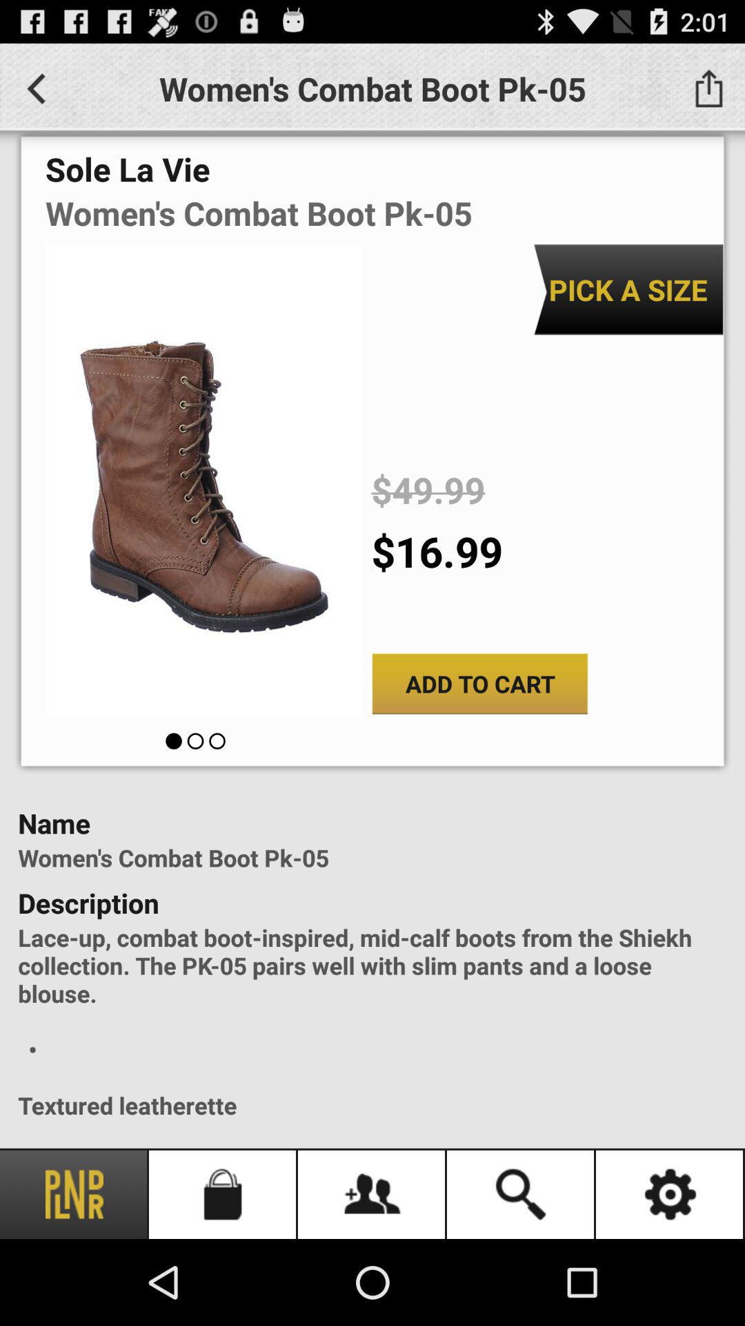 The width and height of the screenshot is (745, 1326). What do you see at coordinates (628, 290) in the screenshot?
I see `tap icon above $49.99` at bounding box center [628, 290].